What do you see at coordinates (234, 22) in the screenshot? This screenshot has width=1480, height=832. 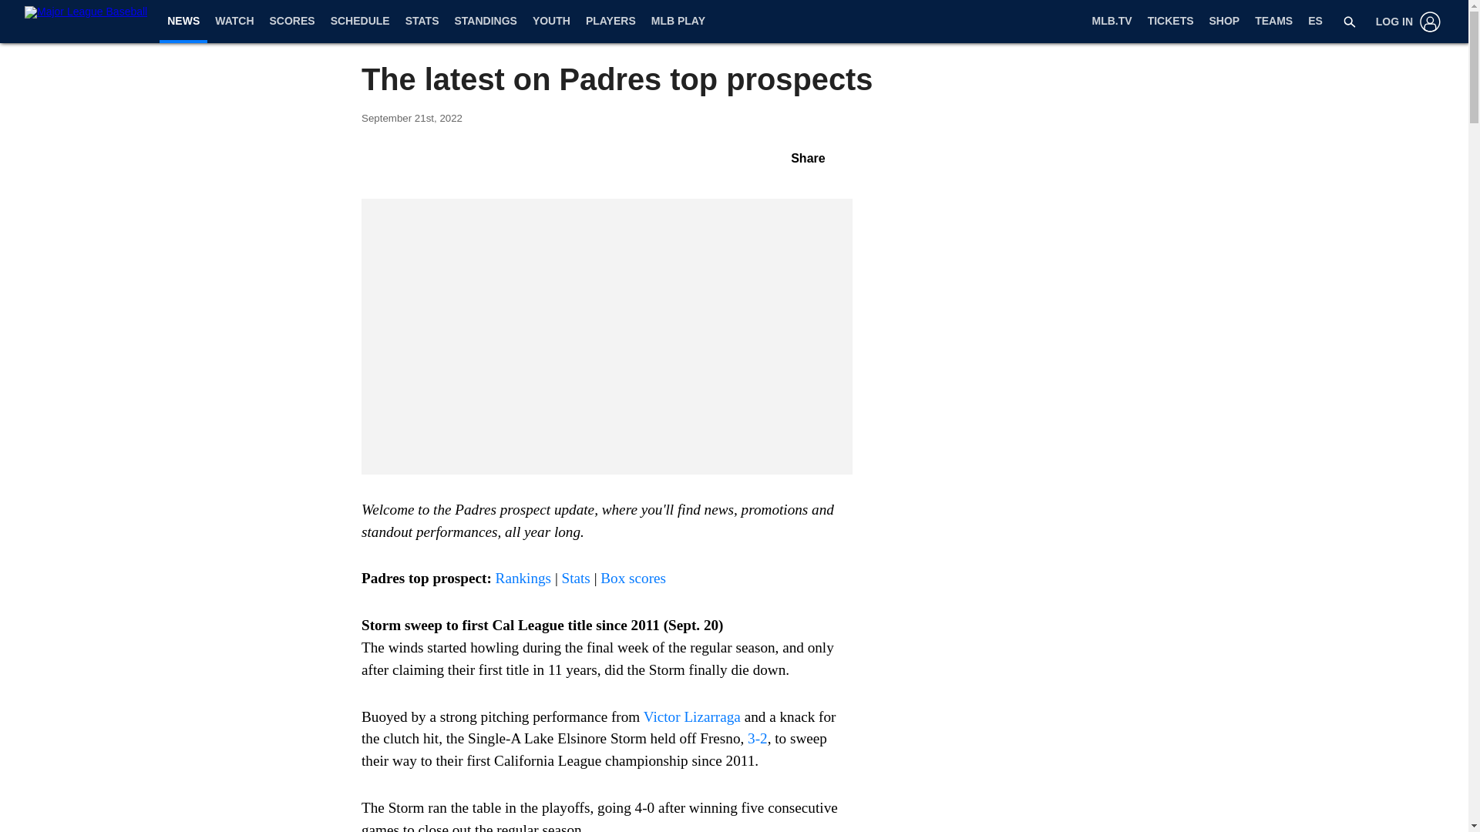 I see `WATCH` at bounding box center [234, 22].